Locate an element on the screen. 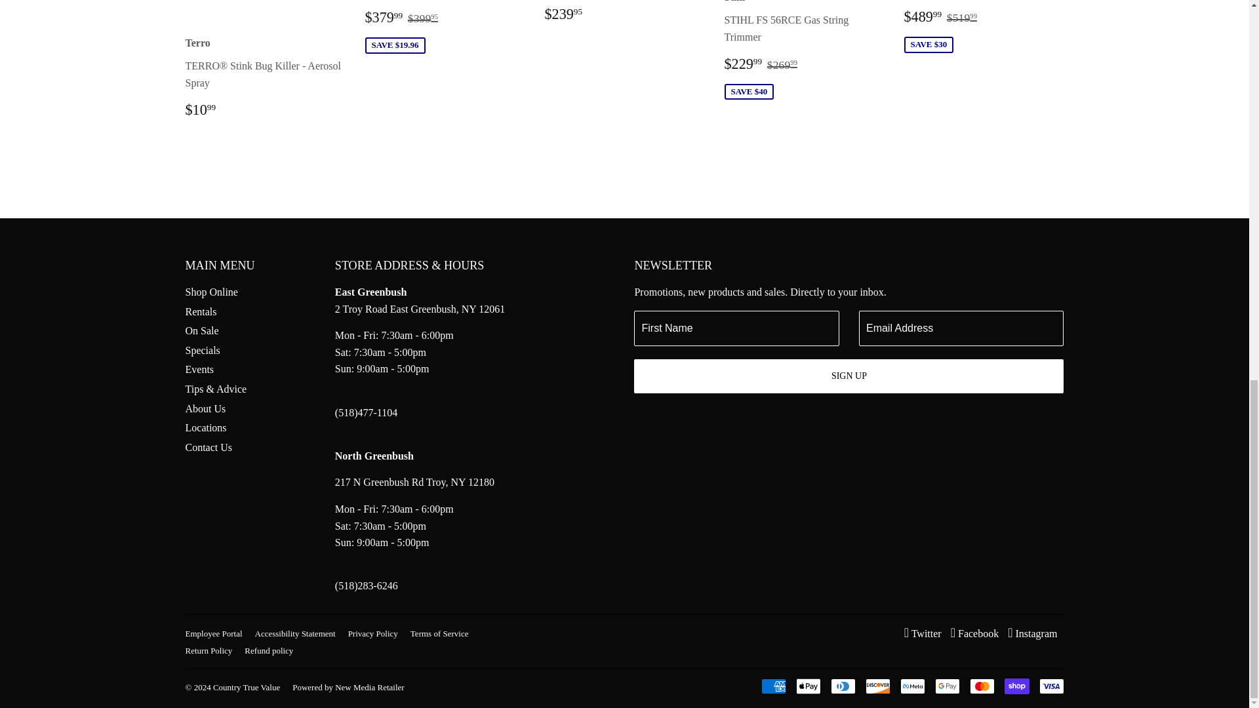  Mastercard is located at coordinates (982, 686).